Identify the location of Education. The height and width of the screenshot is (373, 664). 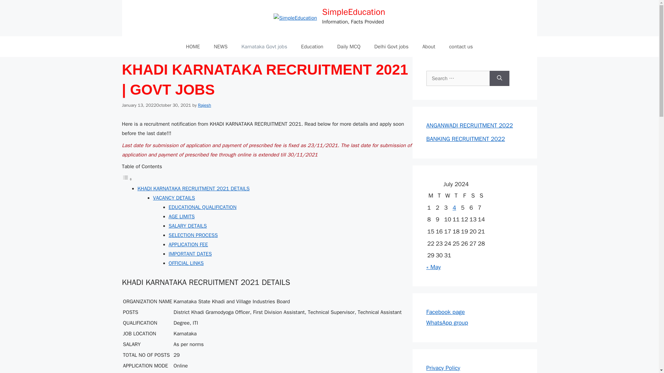
(312, 46).